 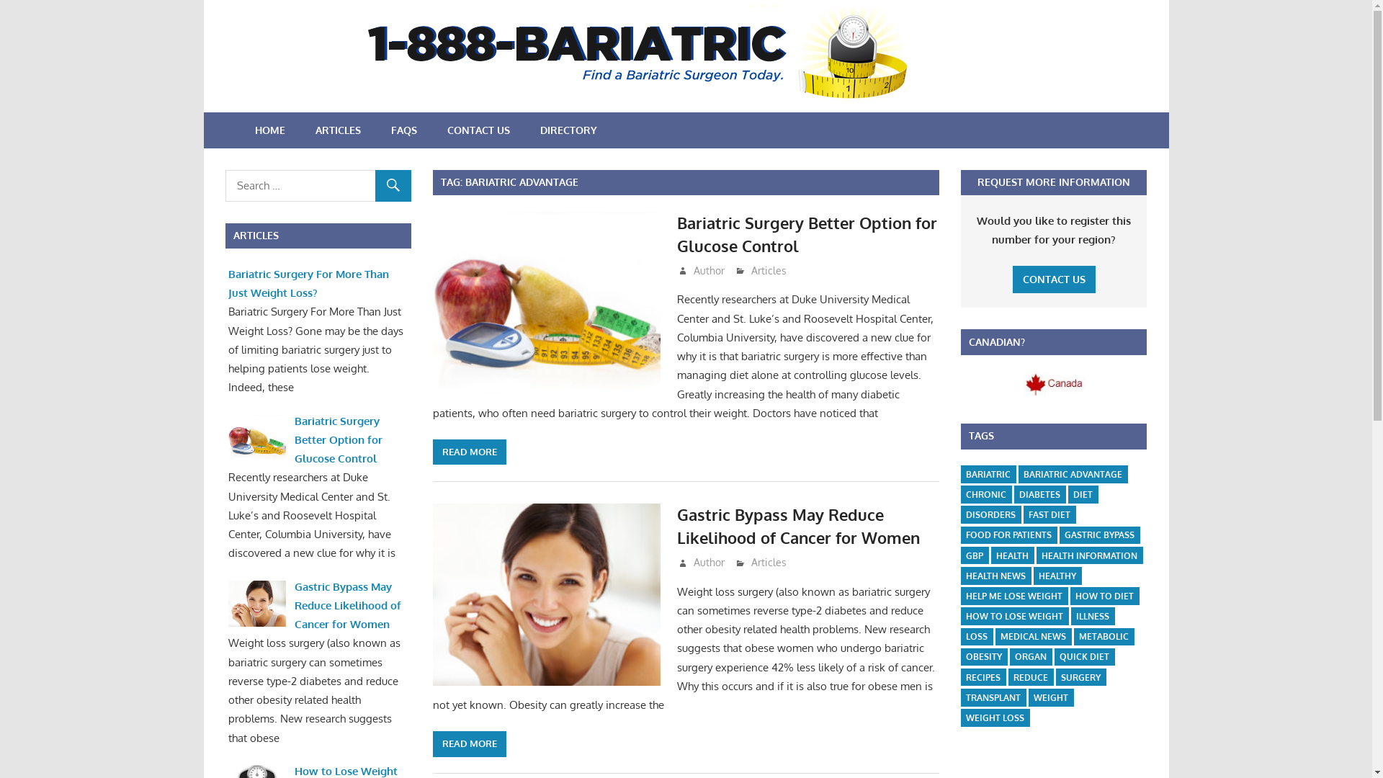 What do you see at coordinates (470, 744) in the screenshot?
I see `READ MORE` at bounding box center [470, 744].